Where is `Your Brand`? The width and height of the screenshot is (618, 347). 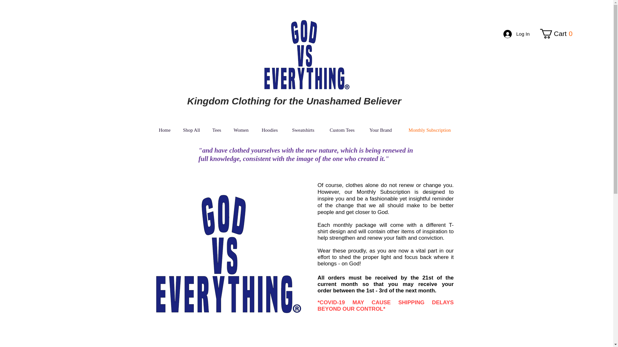 Your Brand is located at coordinates (430, 130).